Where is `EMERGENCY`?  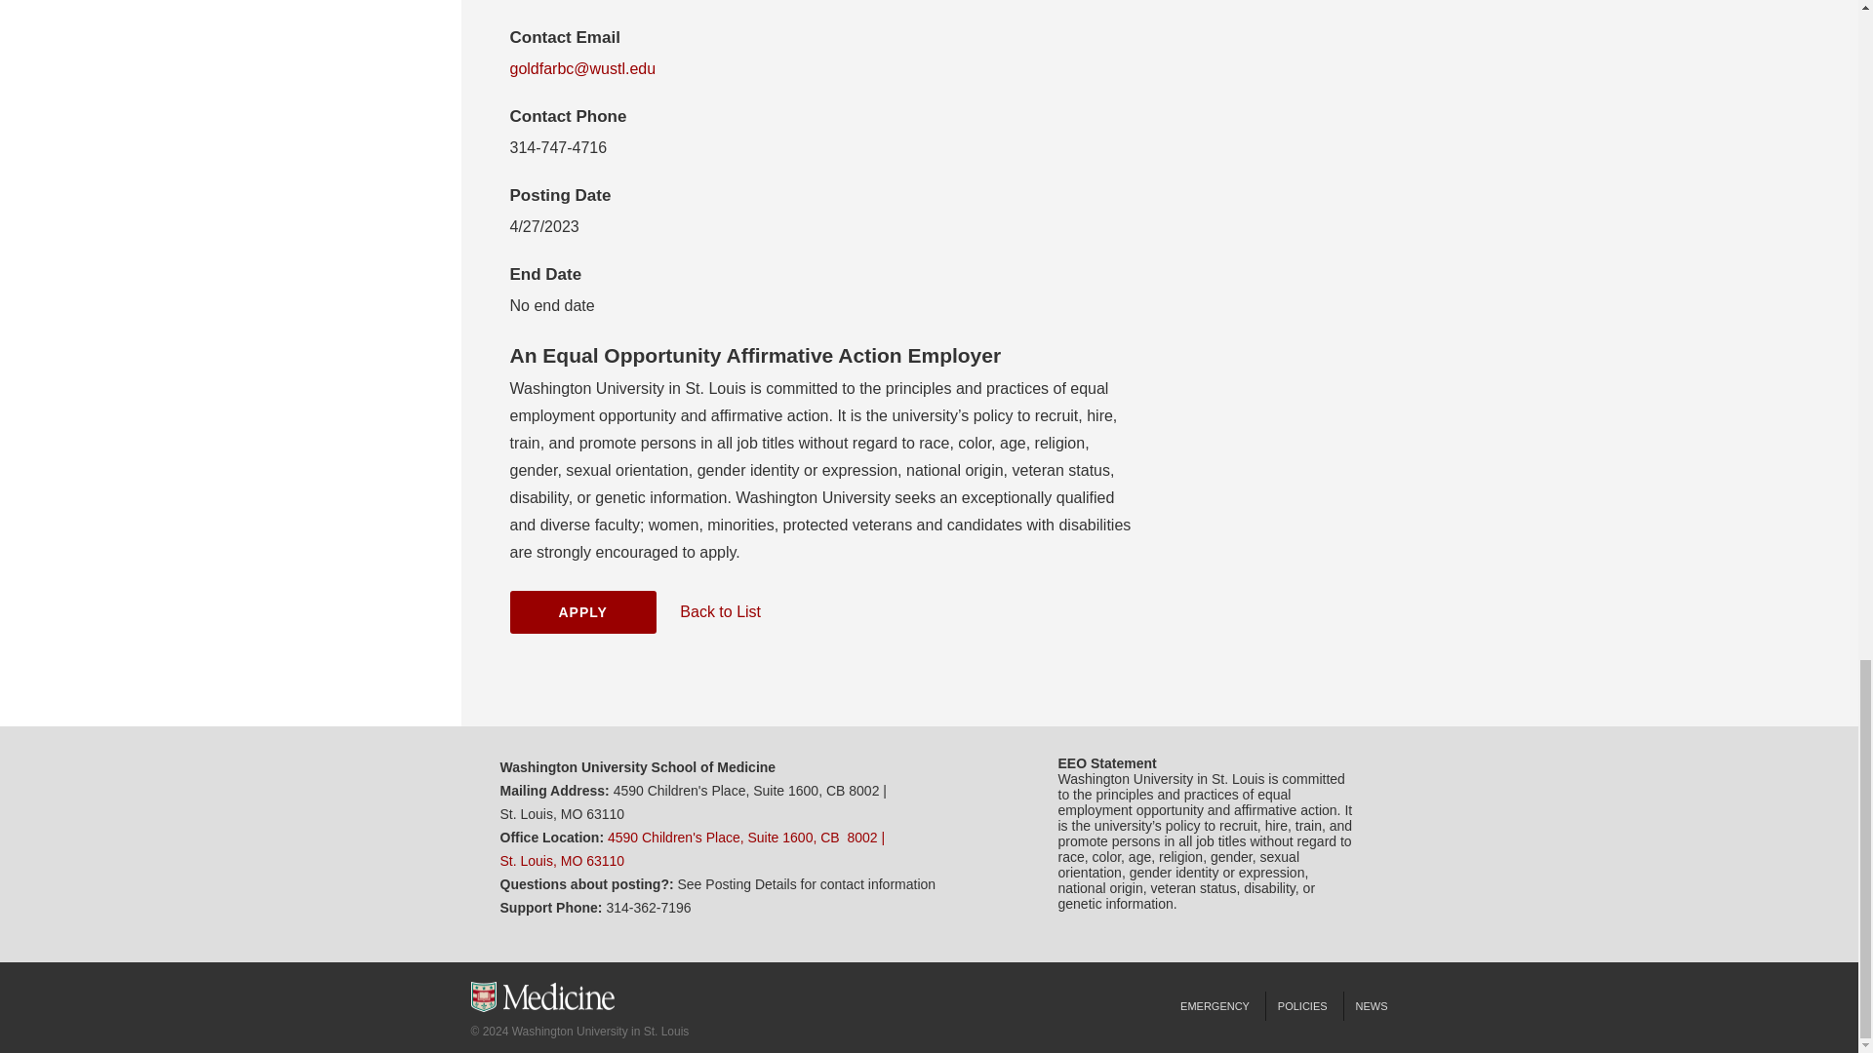
EMERGENCY is located at coordinates (1215, 1006).